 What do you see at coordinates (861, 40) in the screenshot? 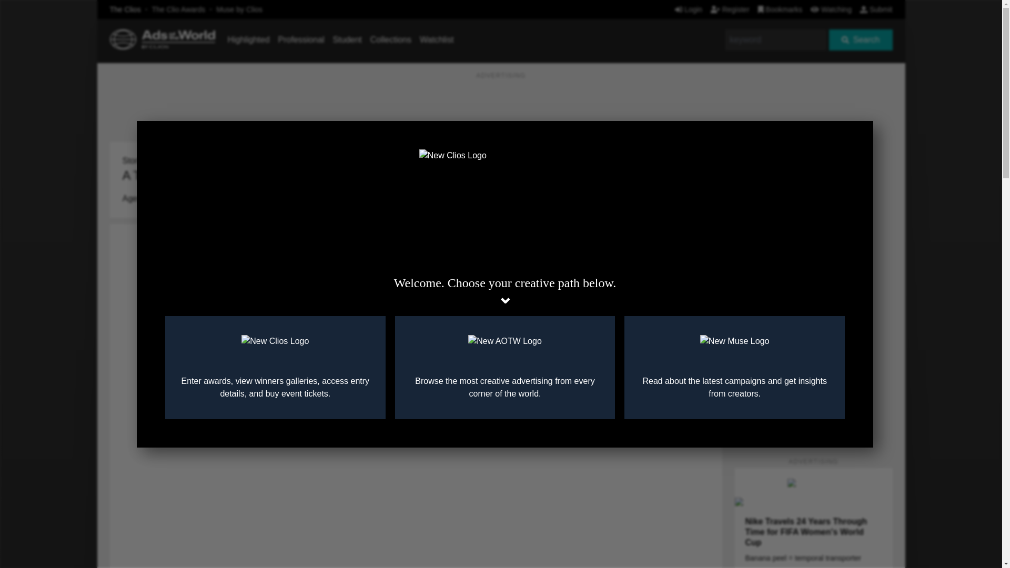
I see `Search` at bounding box center [861, 40].